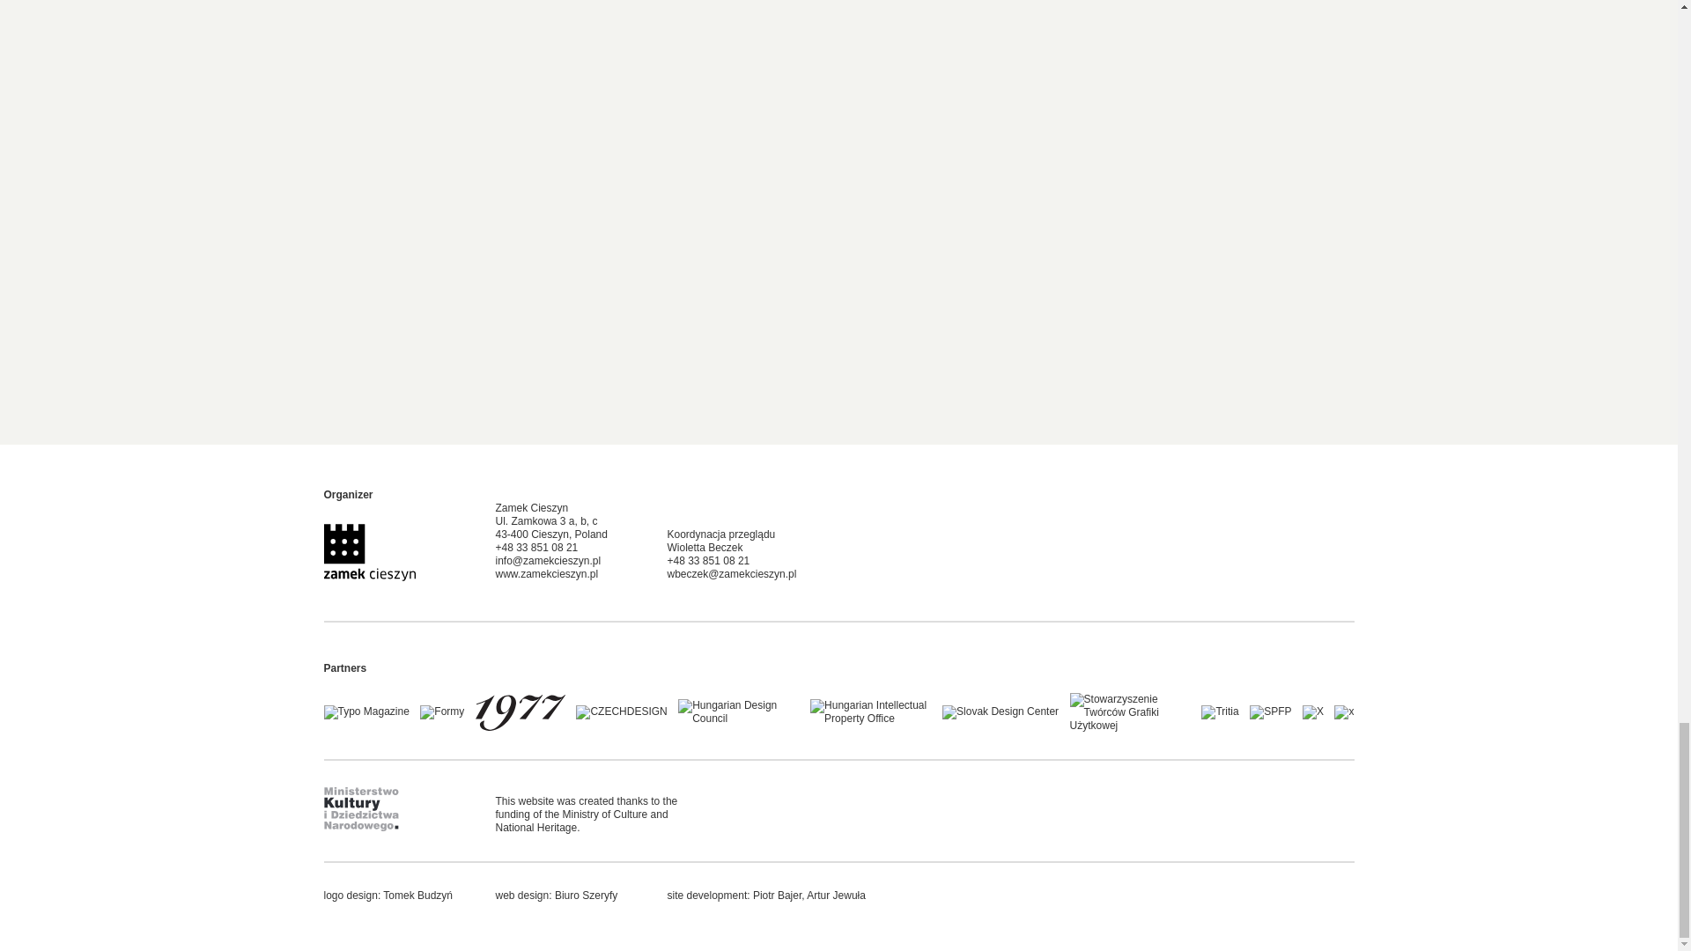  Describe the element at coordinates (1312, 711) in the screenshot. I see `X` at that location.